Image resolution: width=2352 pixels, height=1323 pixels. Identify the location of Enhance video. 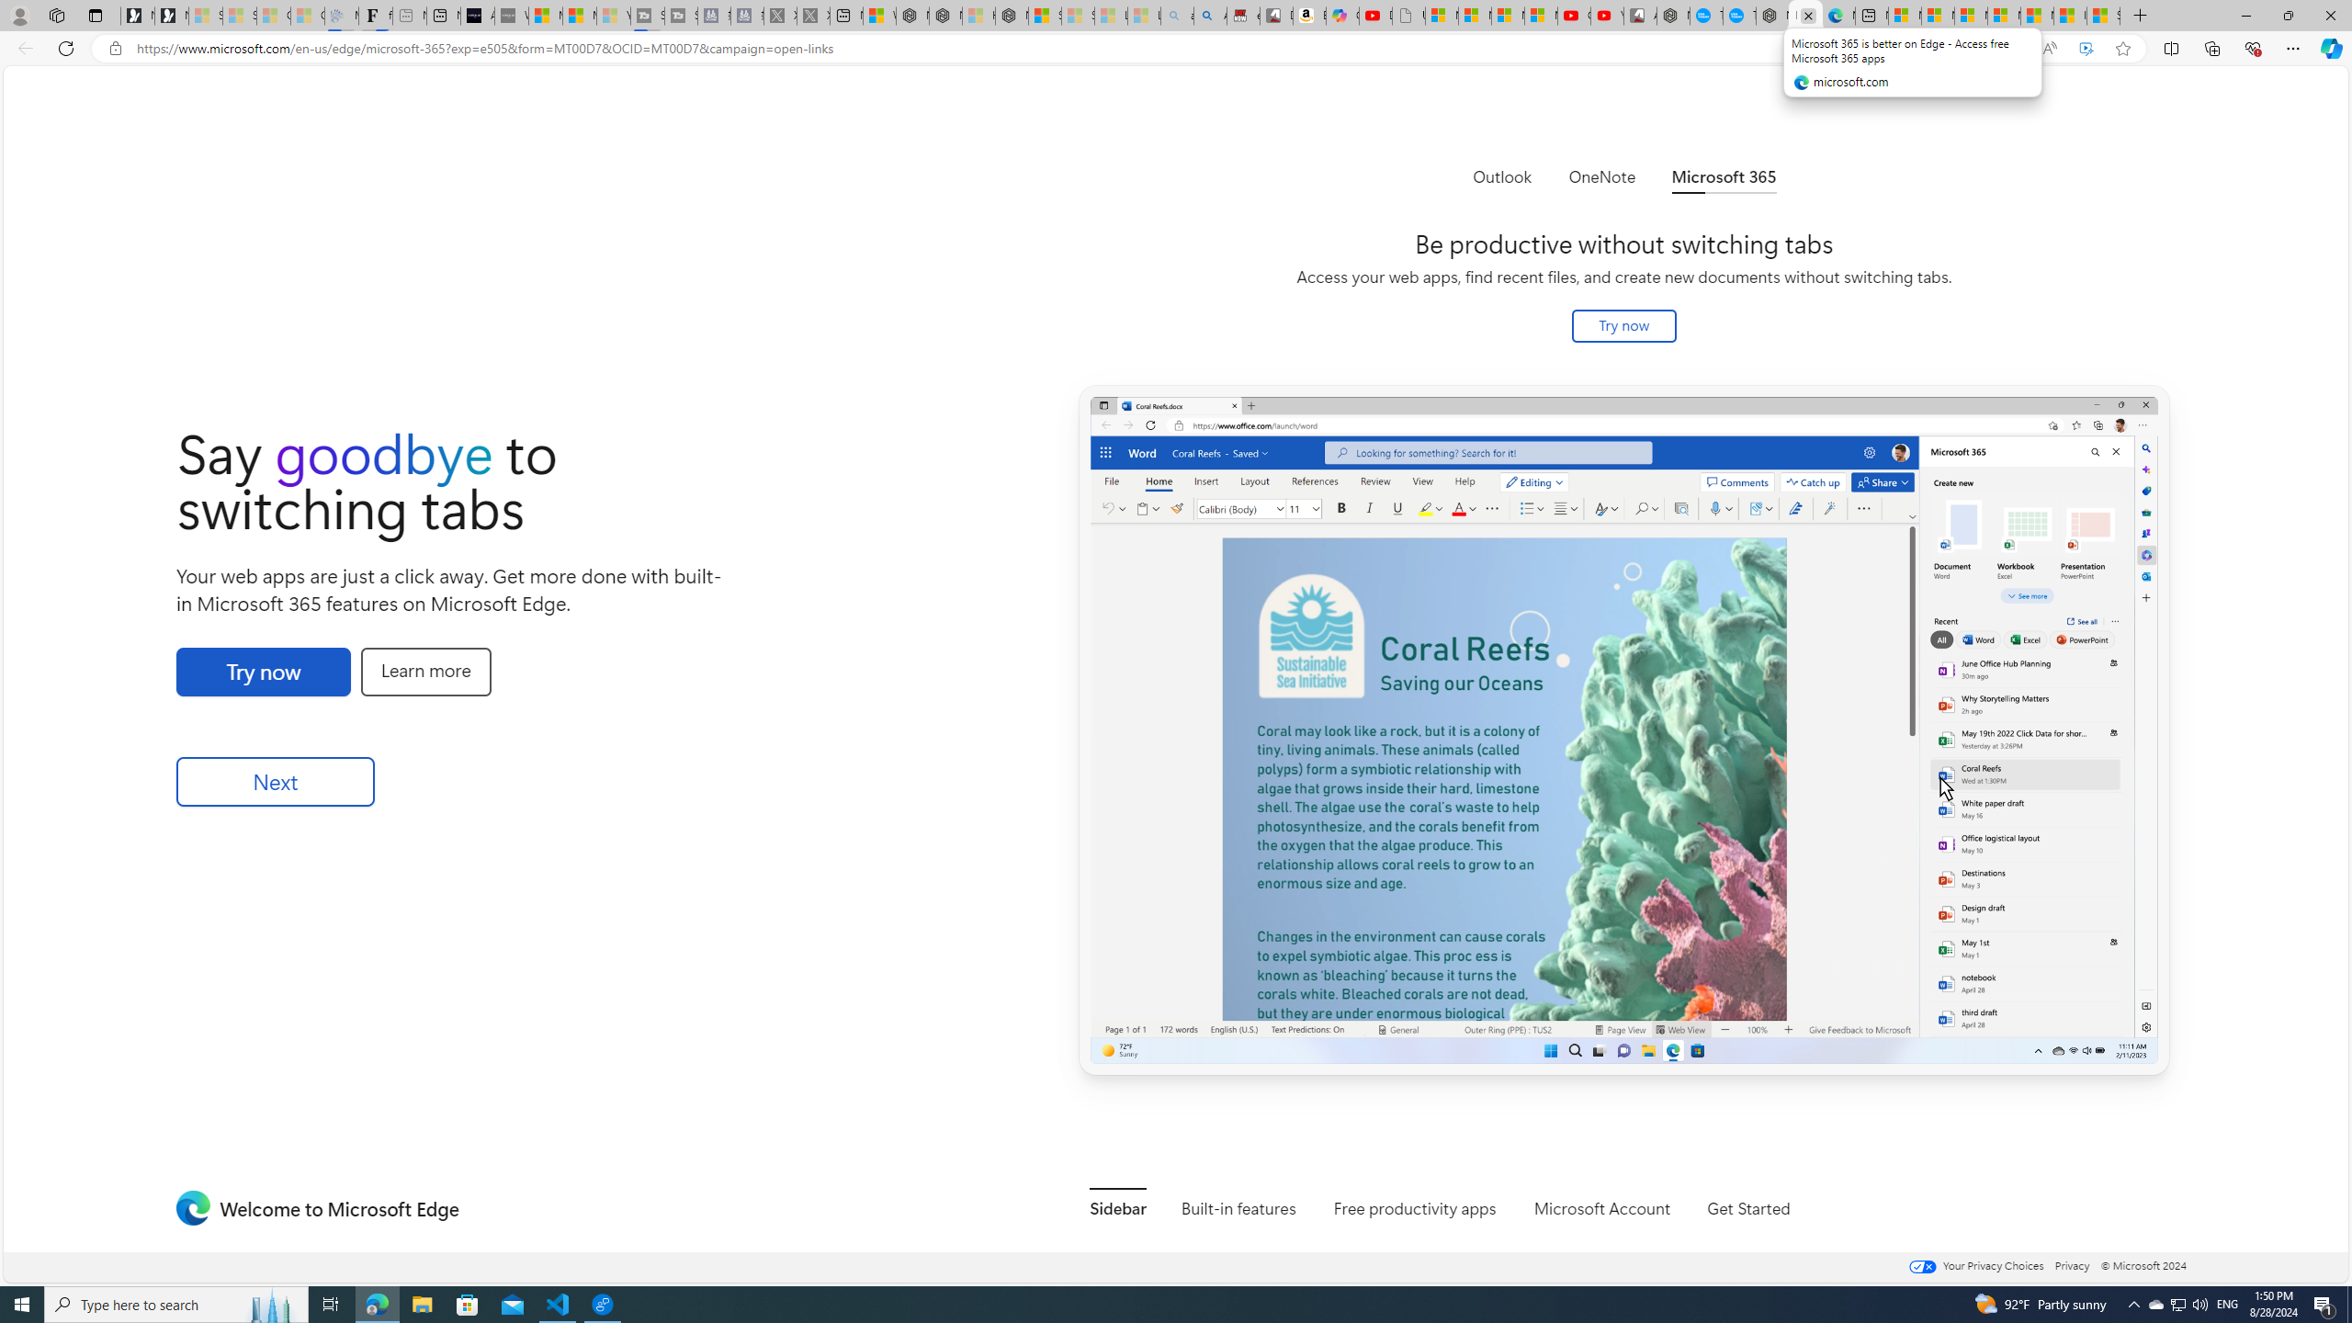
(2086, 49).